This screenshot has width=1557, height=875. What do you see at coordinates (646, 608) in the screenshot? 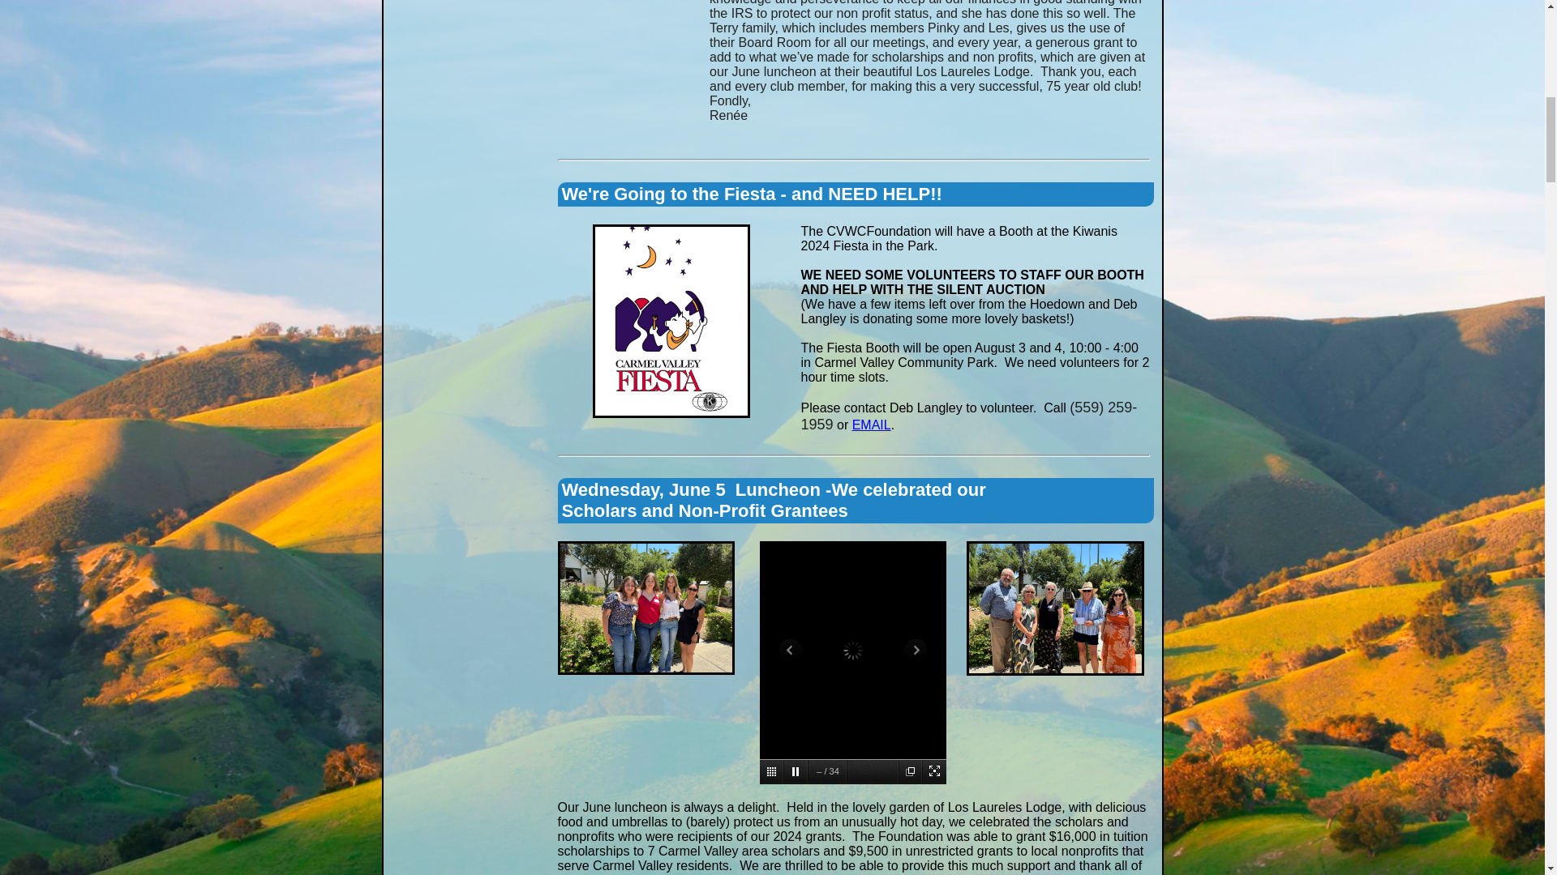
I see `scholars 2024` at bounding box center [646, 608].